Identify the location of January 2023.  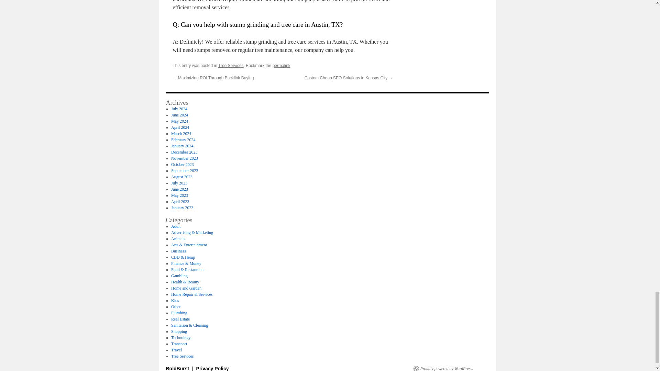
(182, 208).